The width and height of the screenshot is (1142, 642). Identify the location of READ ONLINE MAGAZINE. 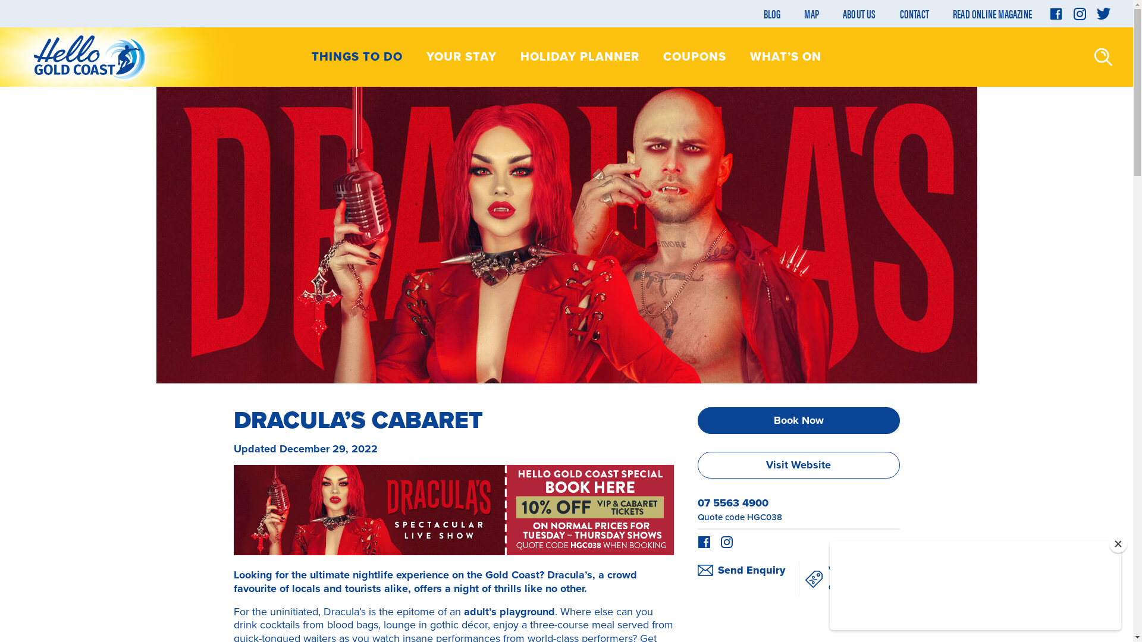
(992, 14).